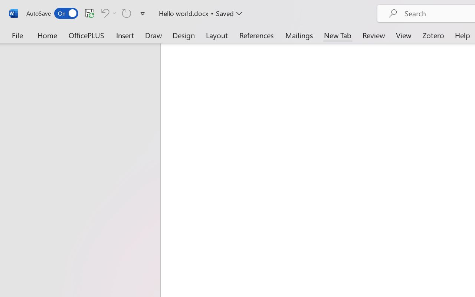  What do you see at coordinates (108, 13) in the screenshot?
I see `Can't Undo` at bounding box center [108, 13].